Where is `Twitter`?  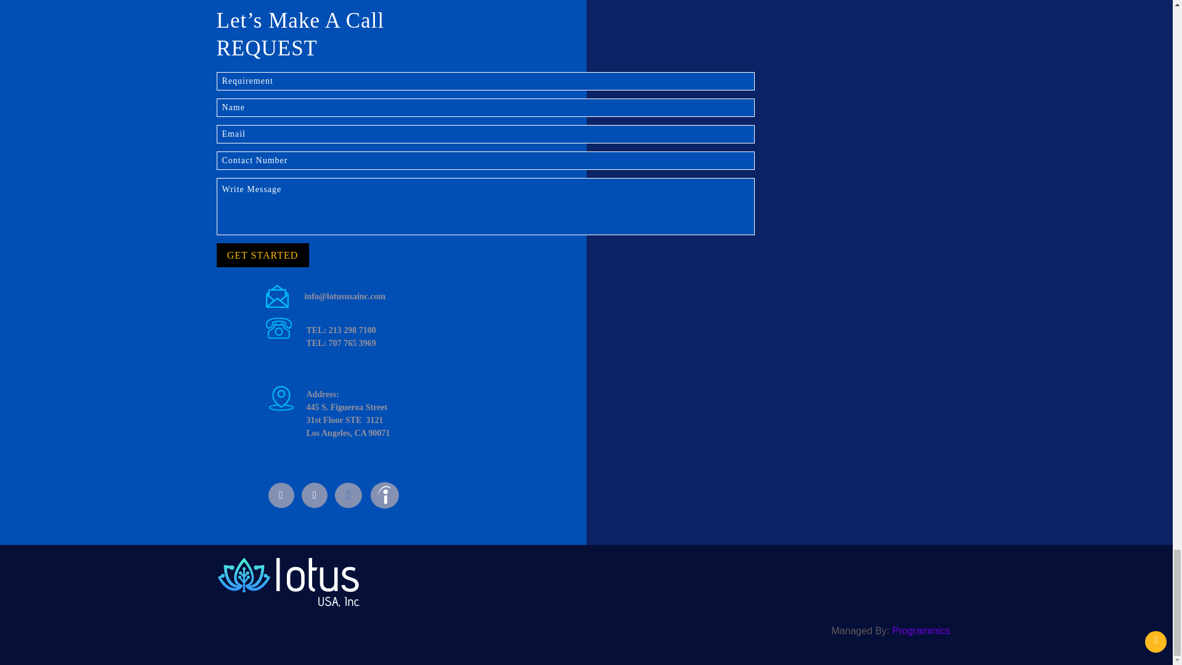 Twitter is located at coordinates (314, 495).